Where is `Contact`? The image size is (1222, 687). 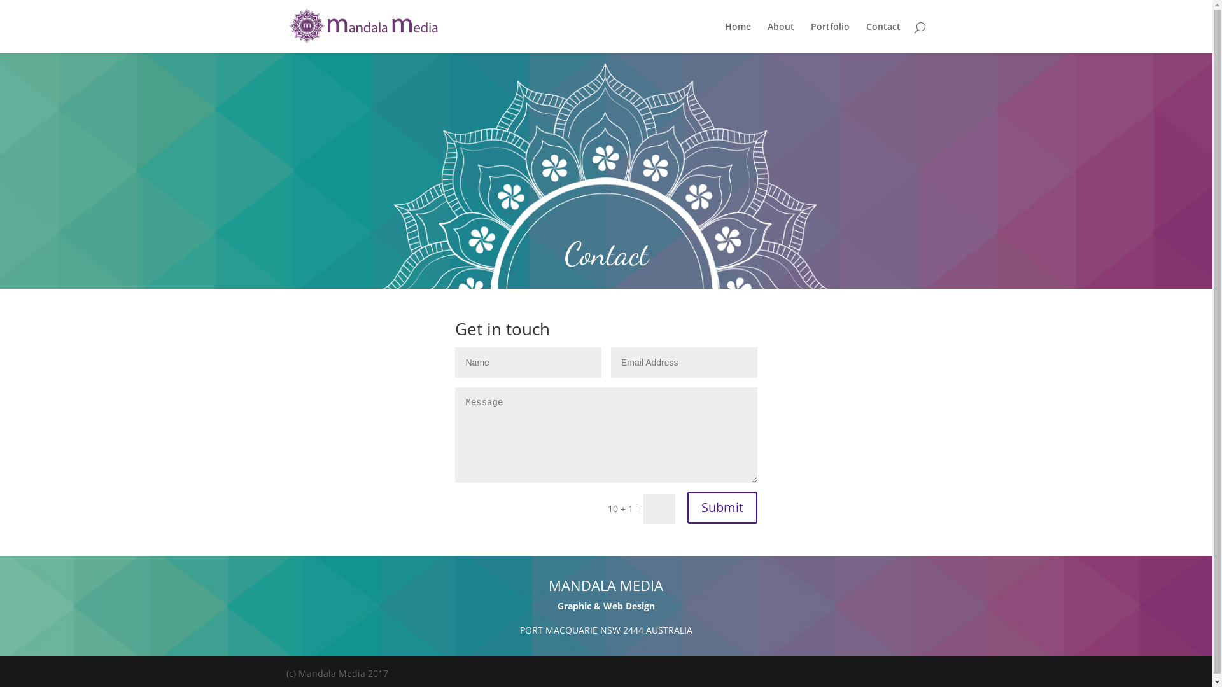 Contact is located at coordinates (883, 38).